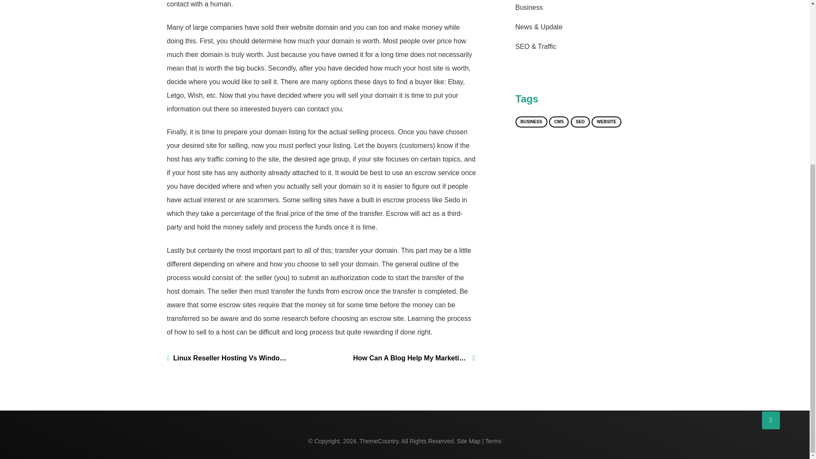  Describe the element at coordinates (493, 441) in the screenshot. I see `Terms` at that location.